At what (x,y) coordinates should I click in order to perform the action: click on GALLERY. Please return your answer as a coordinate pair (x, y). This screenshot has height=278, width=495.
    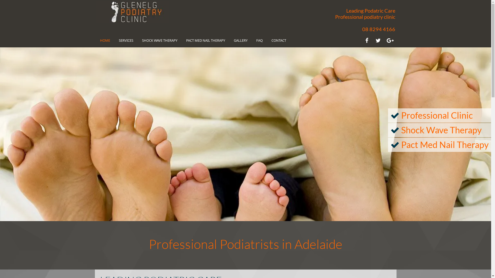
    Looking at the image, I should click on (240, 40).